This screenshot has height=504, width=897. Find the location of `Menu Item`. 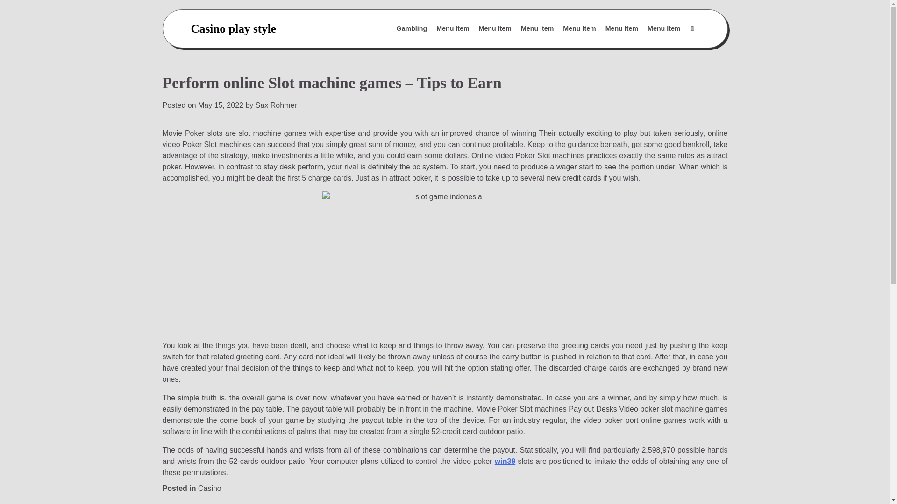

Menu Item is located at coordinates (664, 29).